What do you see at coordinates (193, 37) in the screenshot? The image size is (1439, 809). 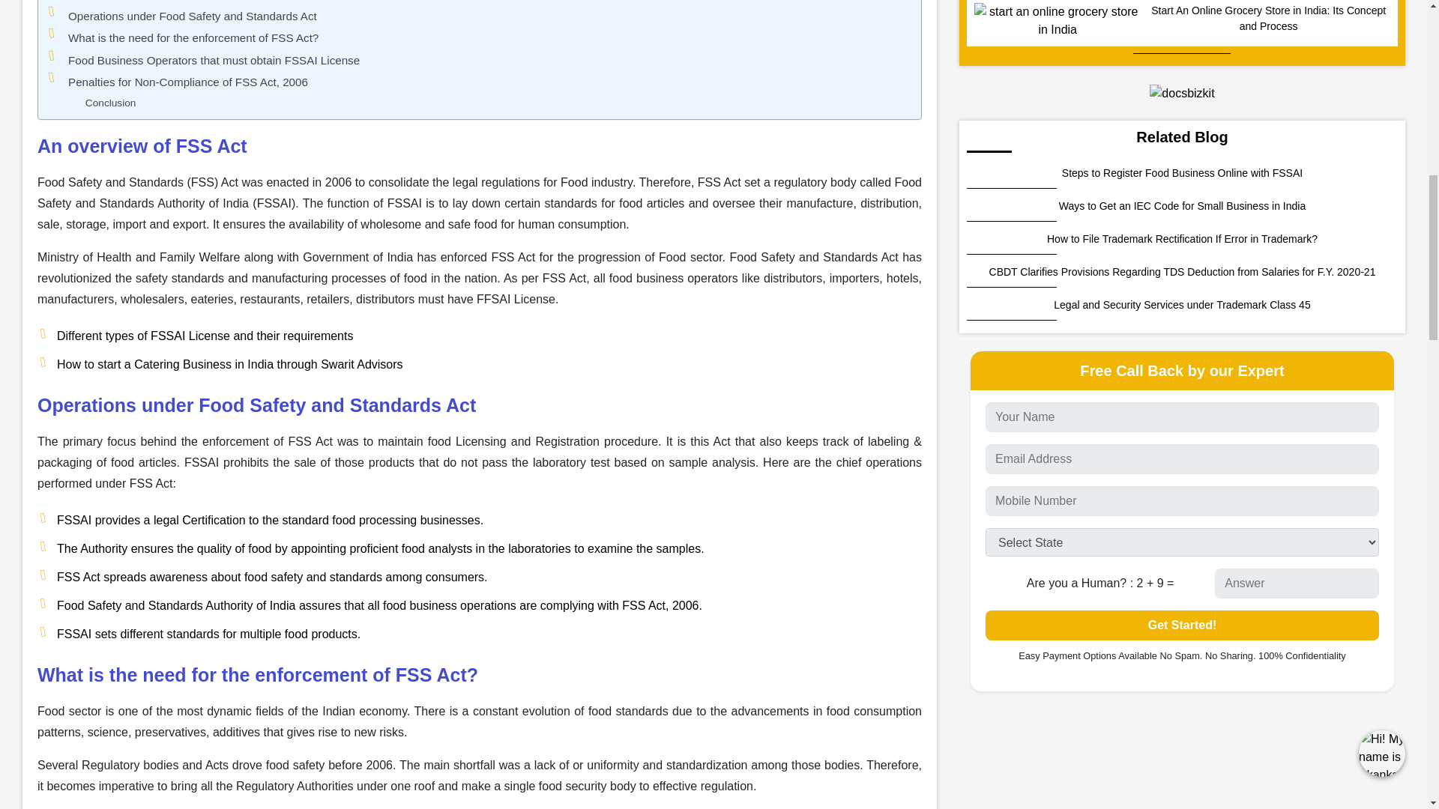 I see `What is the need for the enforcement of FSS Act?` at bounding box center [193, 37].